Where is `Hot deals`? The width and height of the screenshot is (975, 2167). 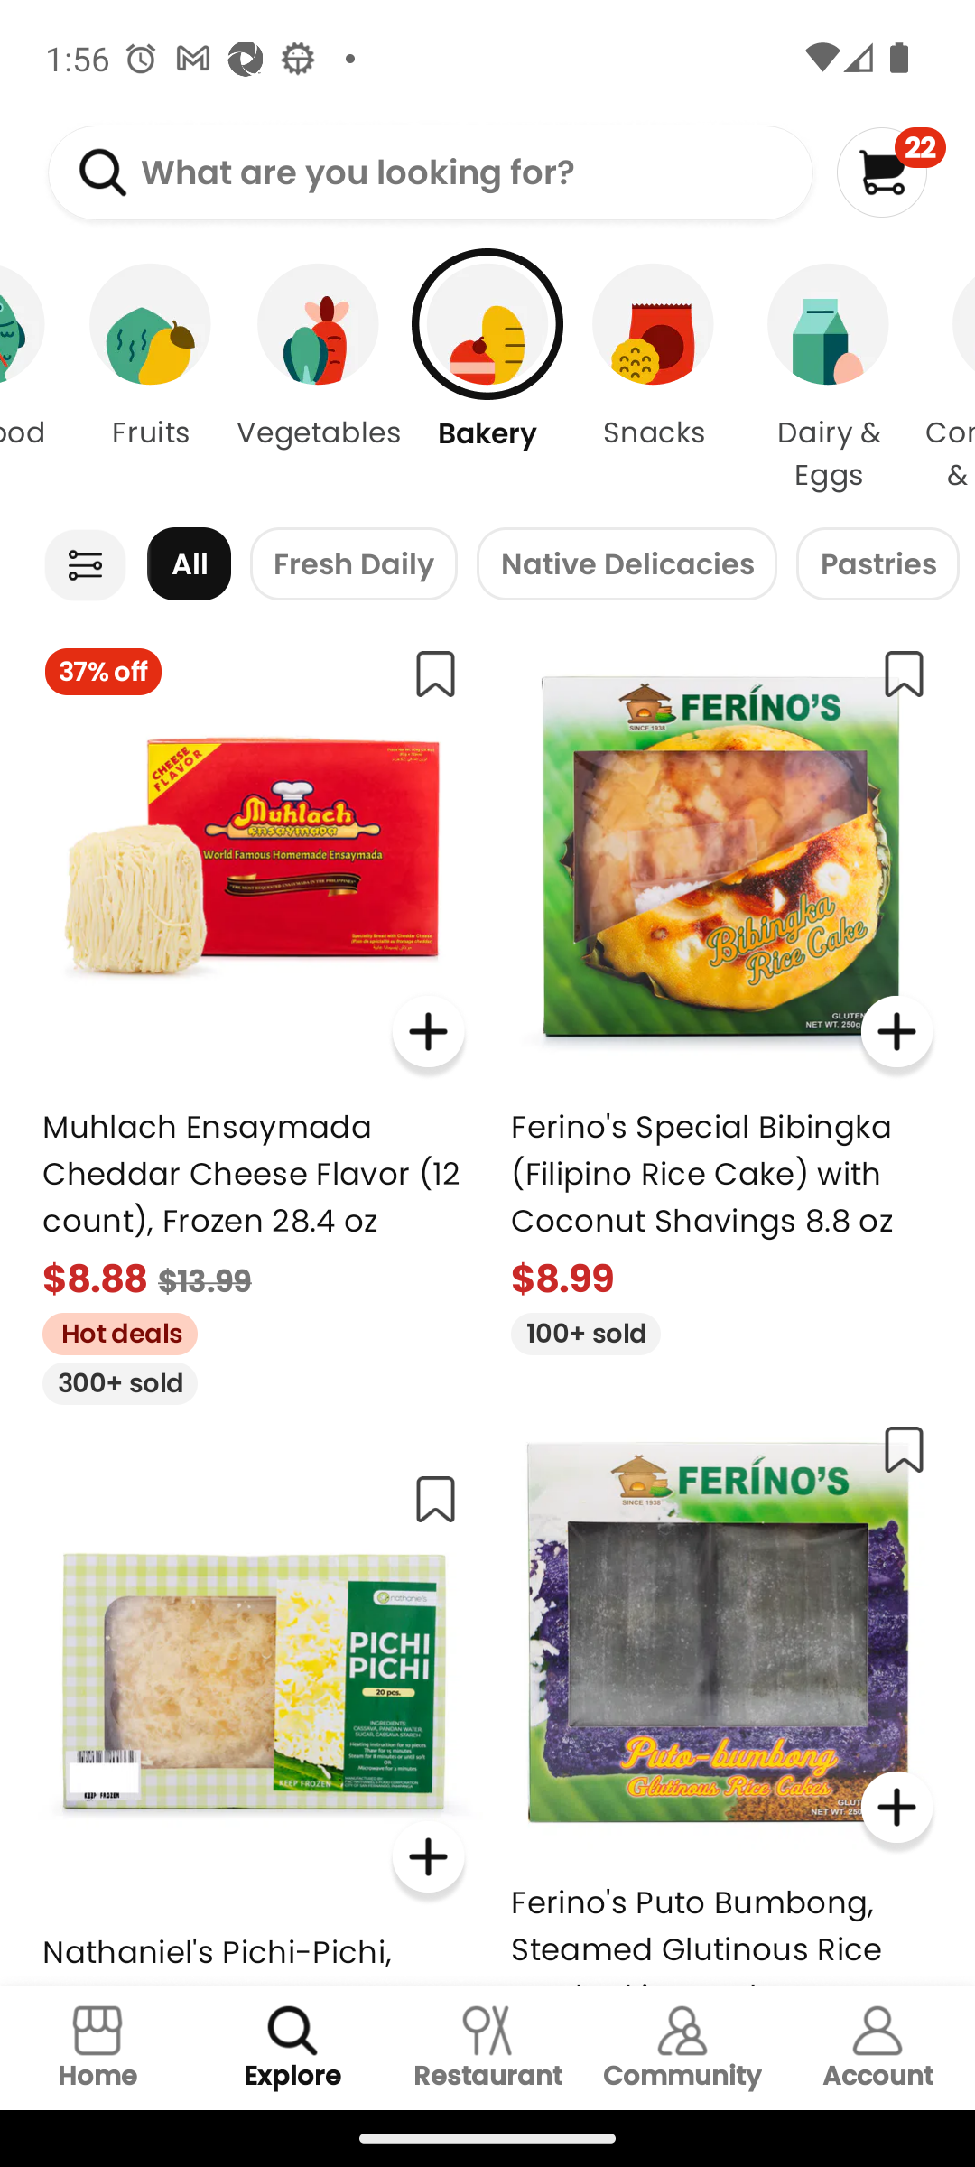
Hot deals is located at coordinates (110, 1329).